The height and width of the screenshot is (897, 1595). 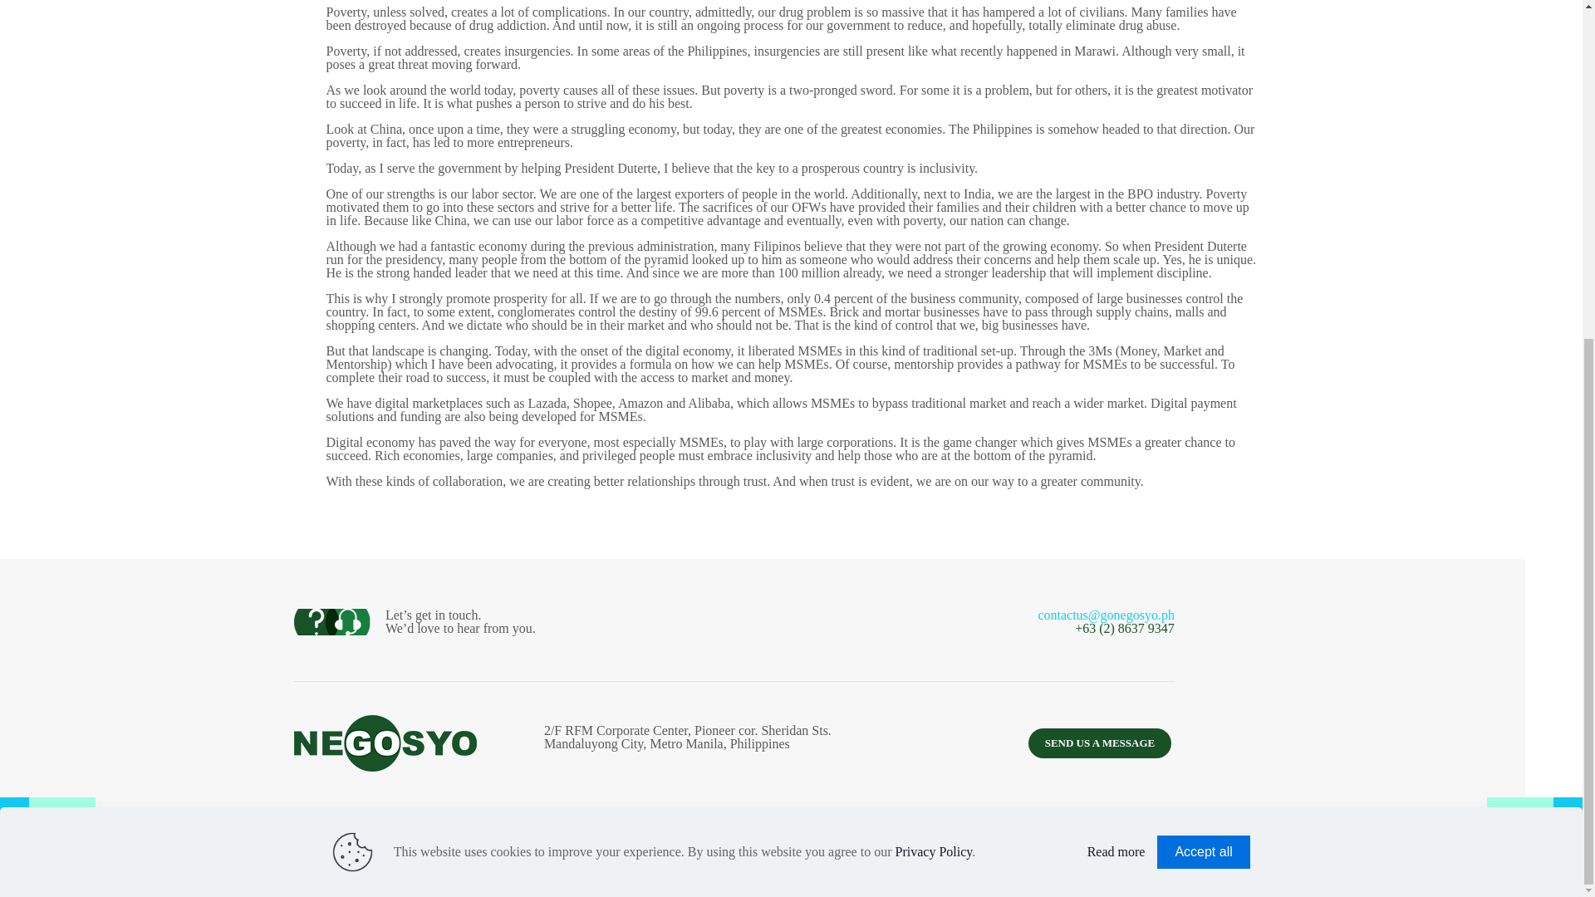 What do you see at coordinates (729, 853) in the screenshot?
I see `Privacy Policy` at bounding box center [729, 853].